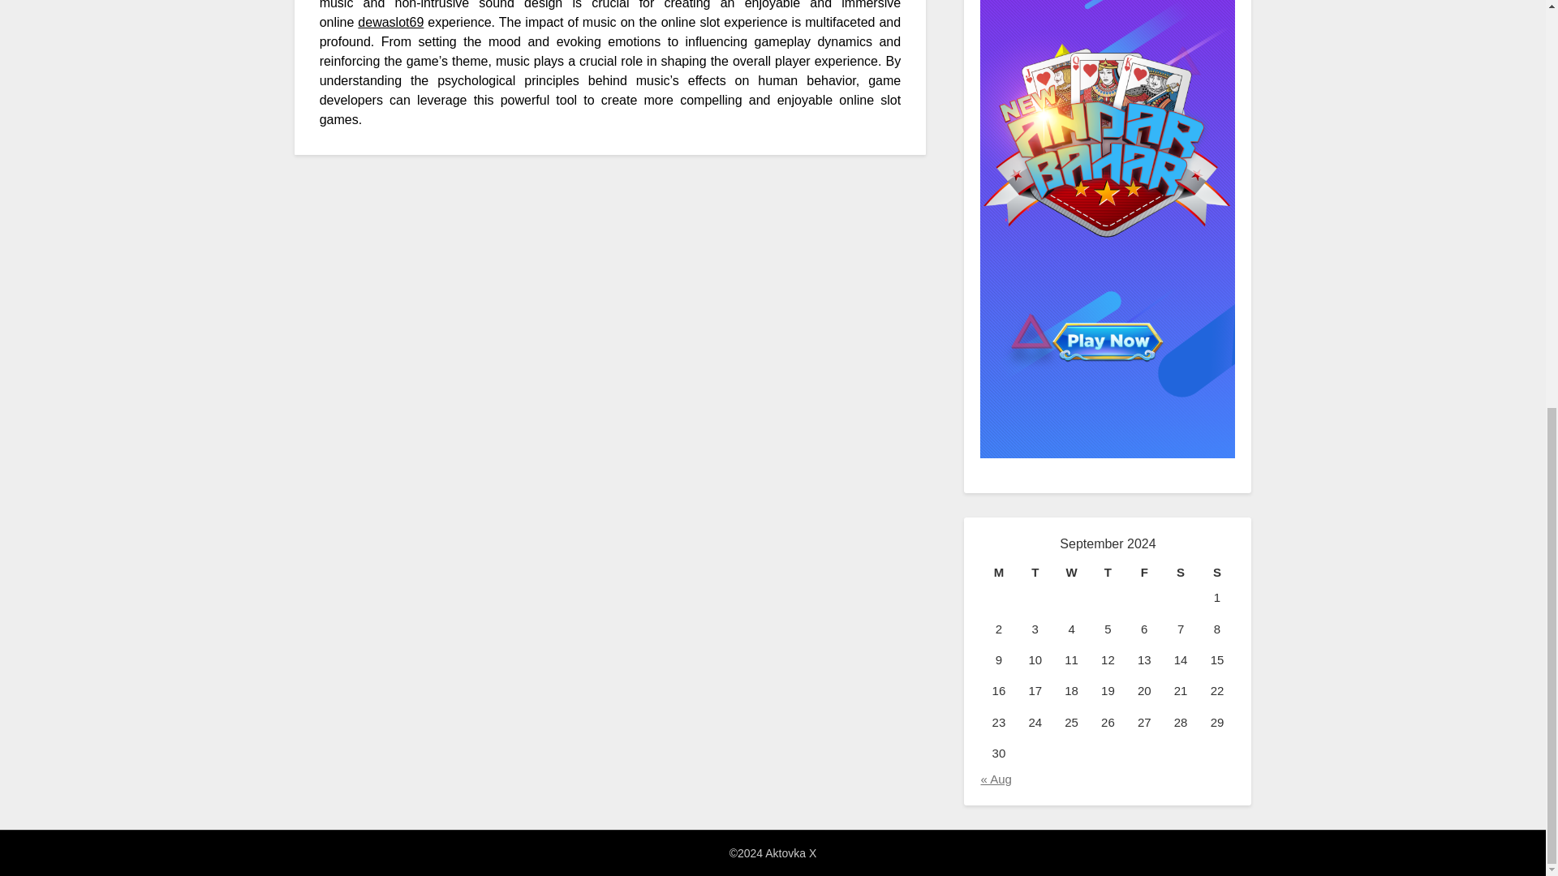 Image resolution: width=1558 pixels, height=876 pixels. Describe the element at coordinates (391, 22) in the screenshot. I see `dewaslot69` at that location.